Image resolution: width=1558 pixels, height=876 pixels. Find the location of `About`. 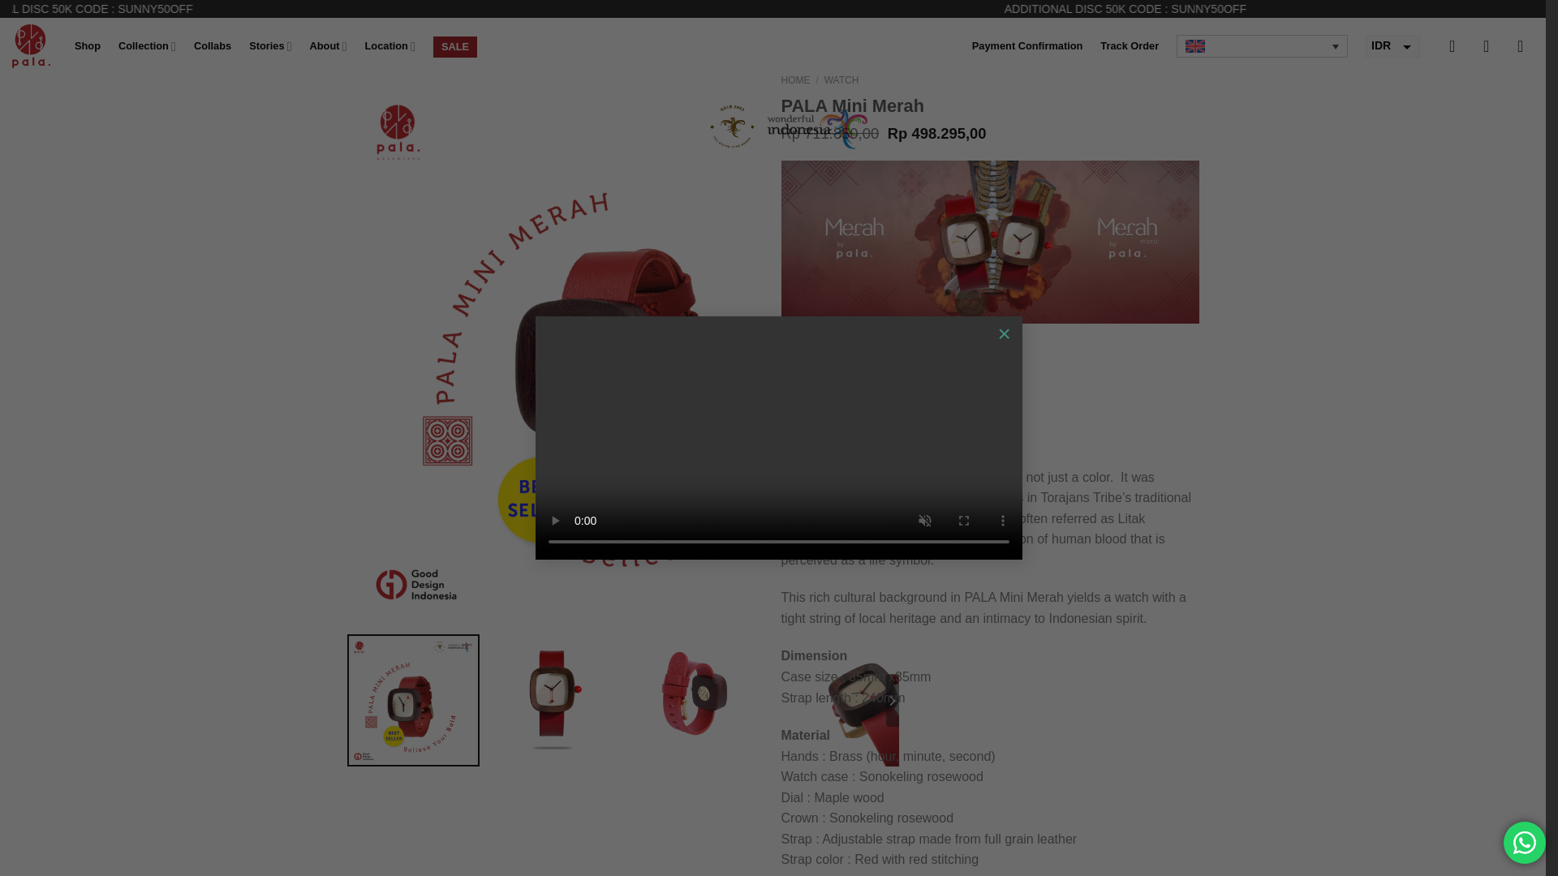

About is located at coordinates (329, 45).